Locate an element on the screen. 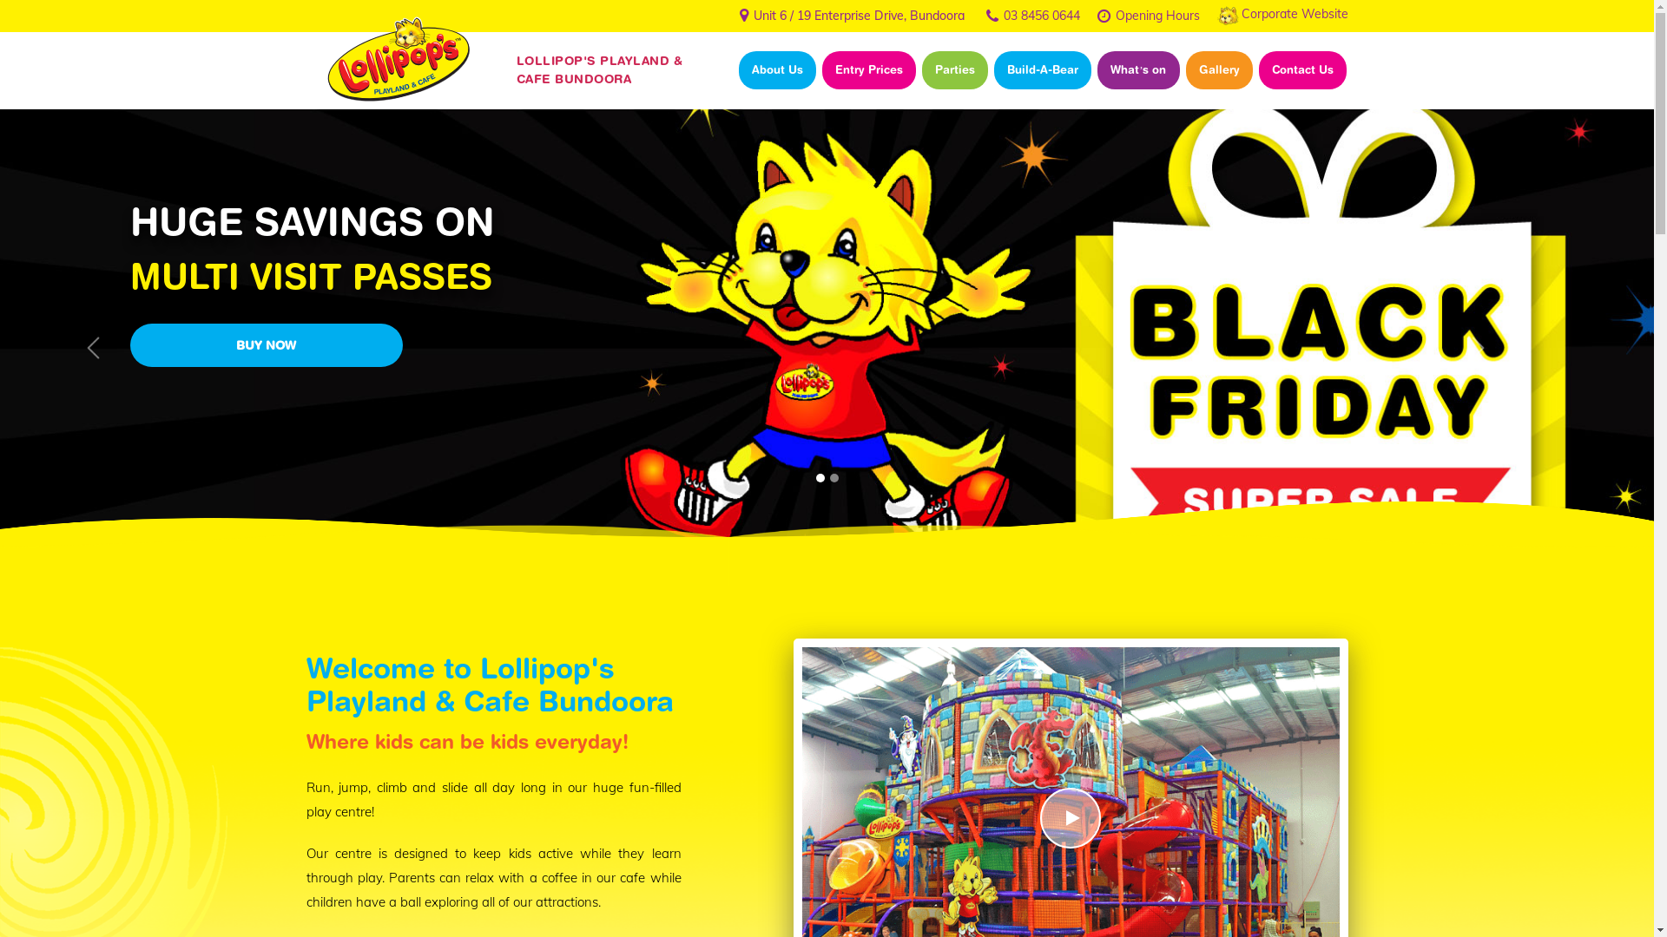 The width and height of the screenshot is (1667, 937). Opening Hours is located at coordinates (1156, 15).